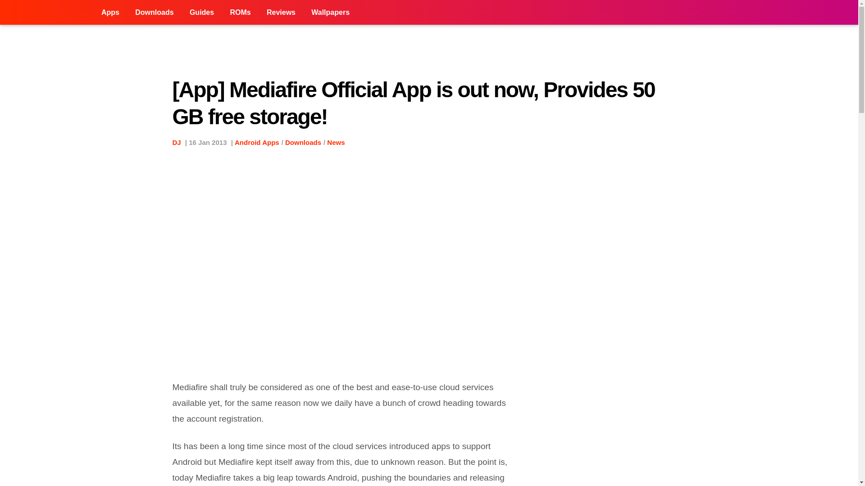  What do you see at coordinates (330, 13) in the screenshot?
I see `Wallpapers` at bounding box center [330, 13].